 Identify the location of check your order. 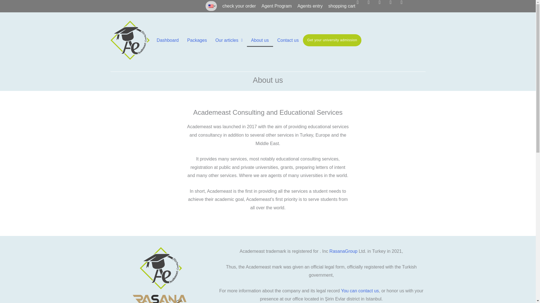
(239, 6).